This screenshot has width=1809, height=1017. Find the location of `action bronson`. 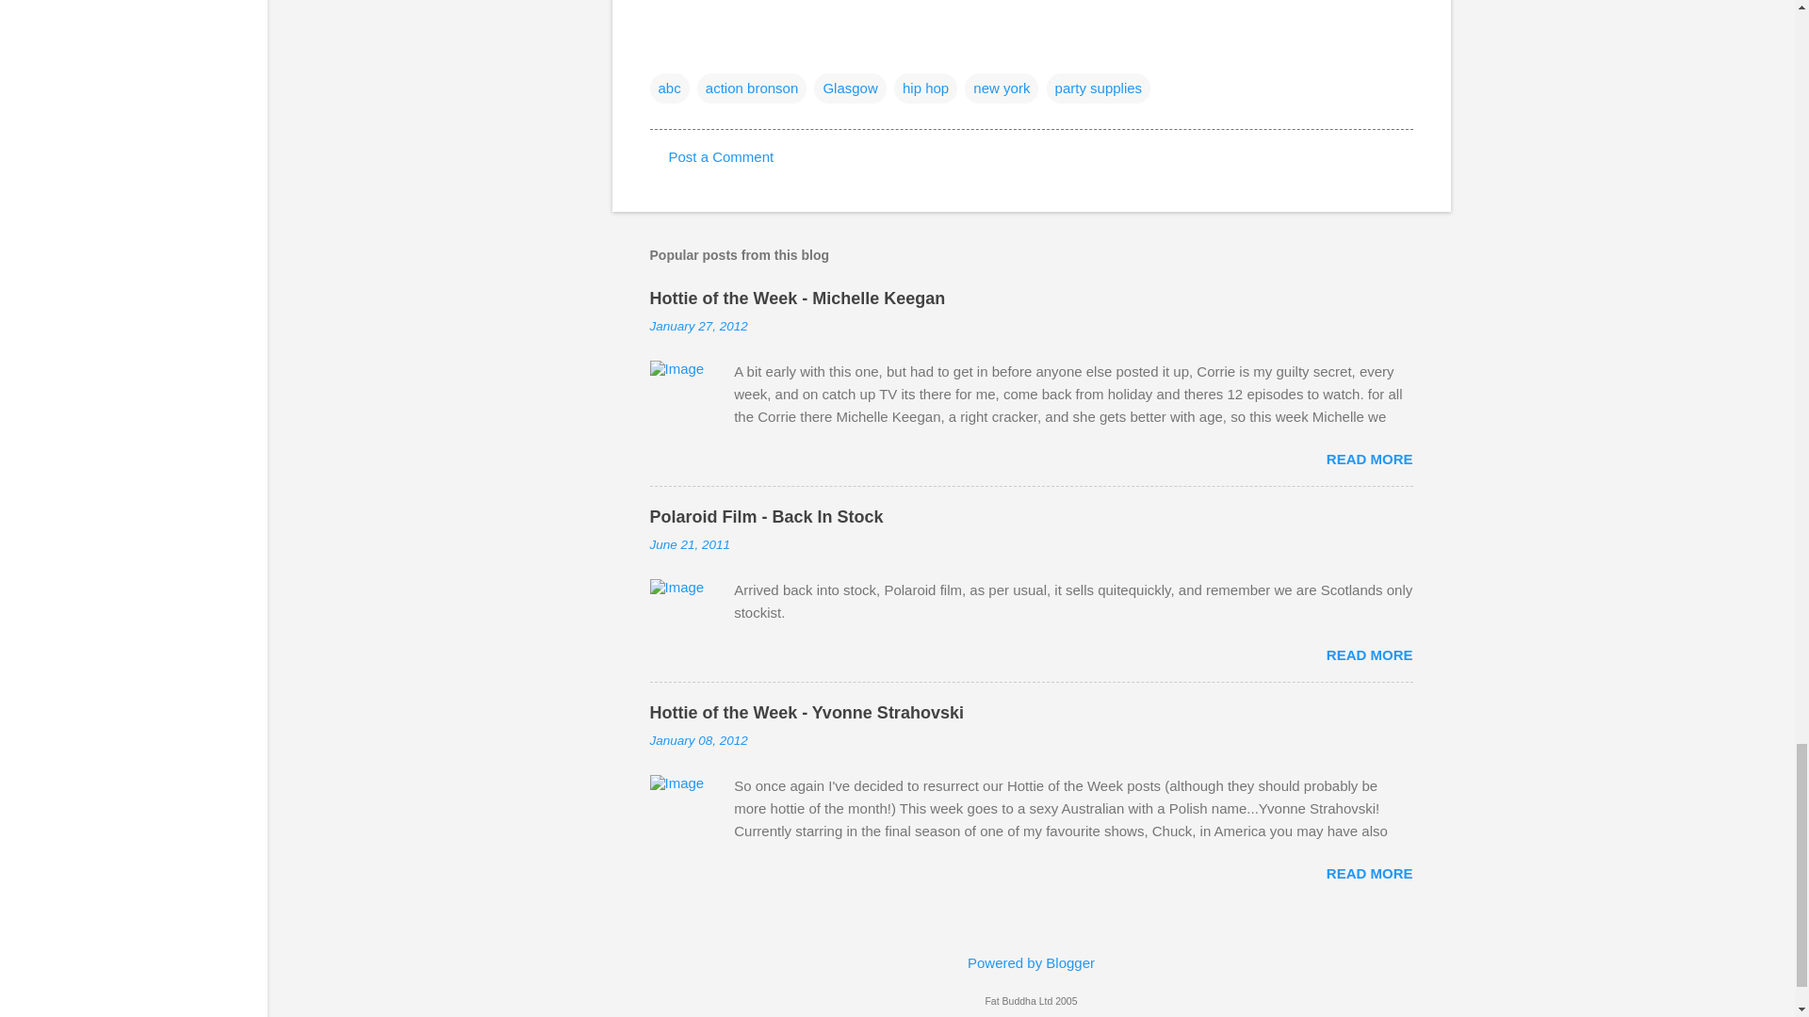

action bronson is located at coordinates (752, 89).